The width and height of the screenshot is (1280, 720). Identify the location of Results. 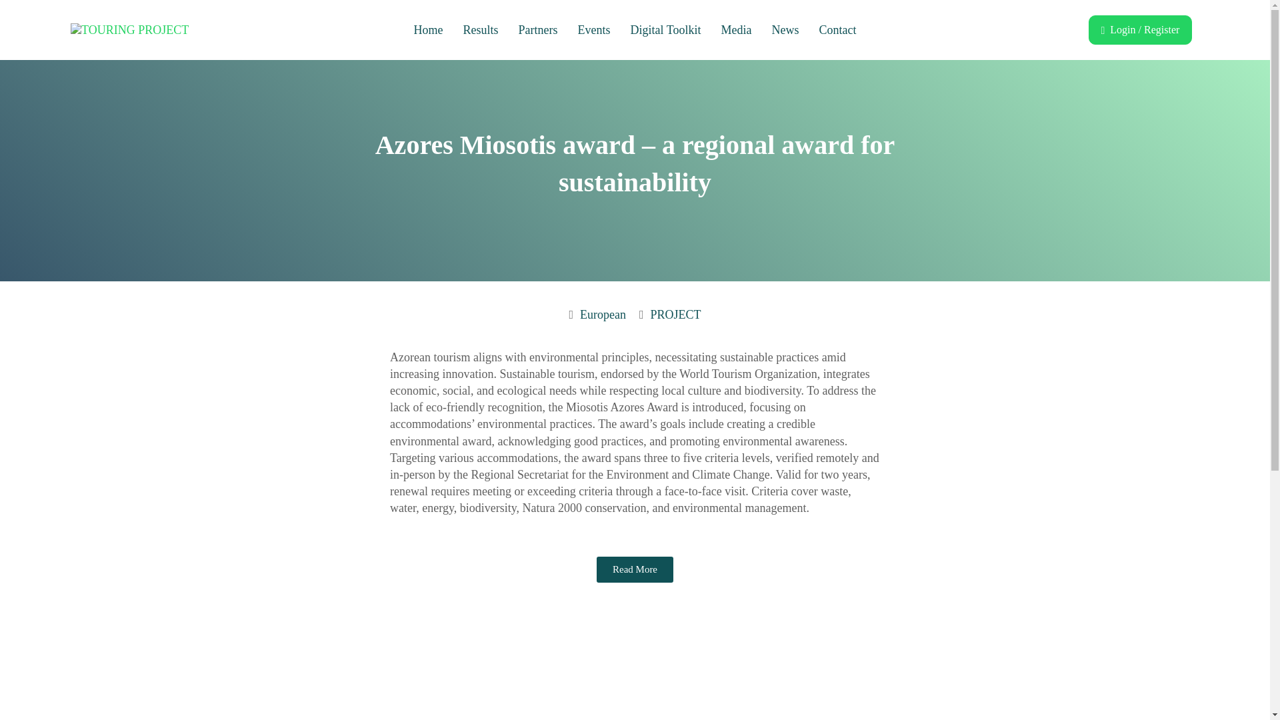
(481, 30).